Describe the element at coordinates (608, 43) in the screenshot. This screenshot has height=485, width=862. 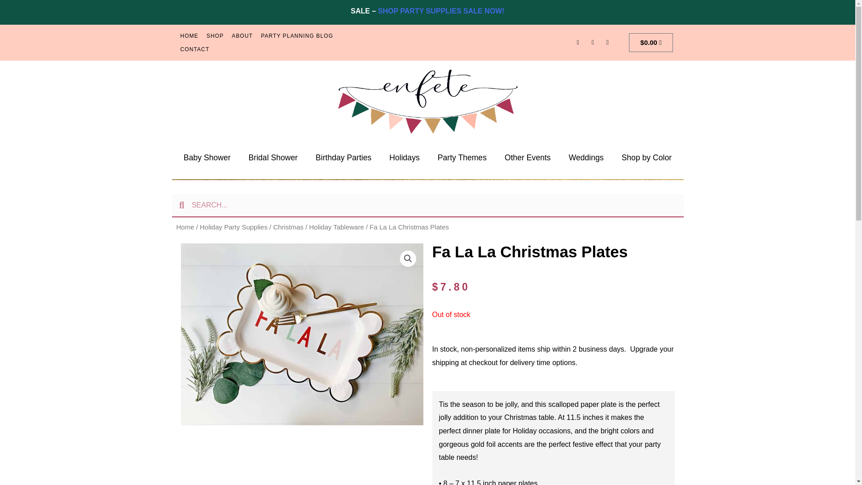
I see `Pinterest` at that location.